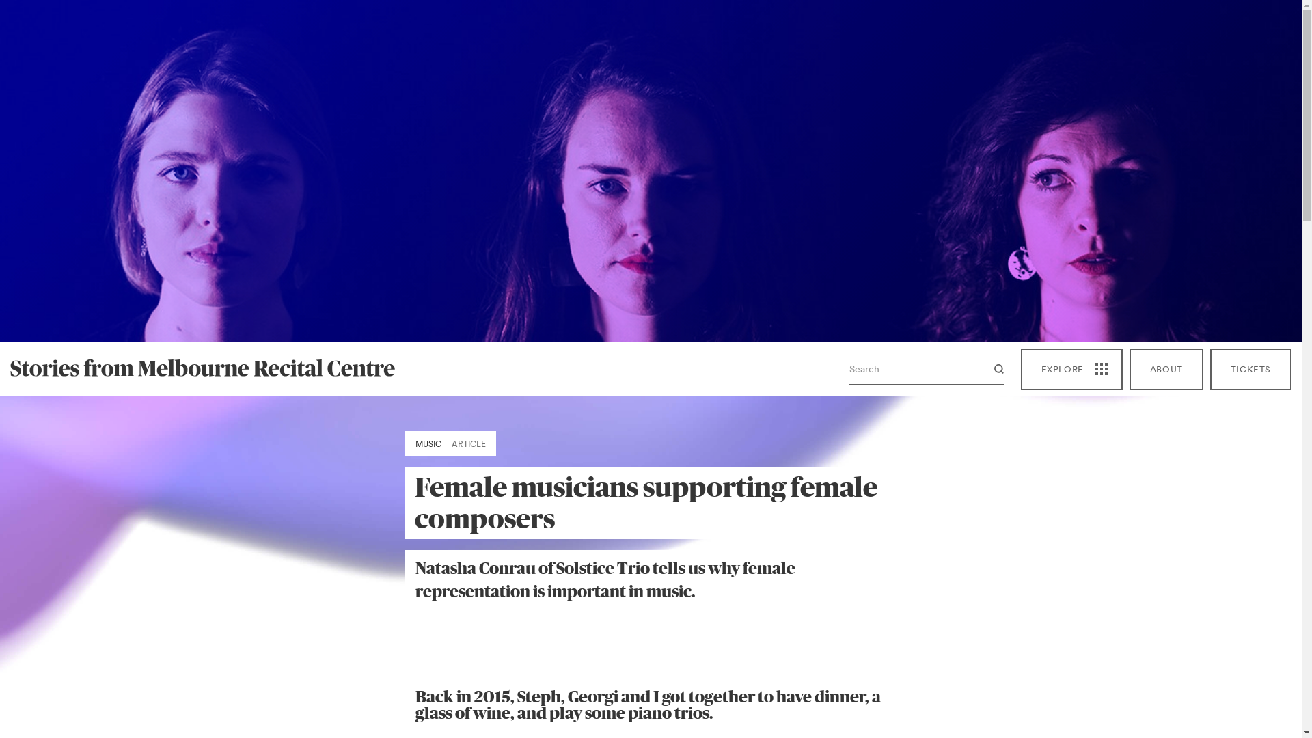 This screenshot has width=1312, height=738. I want to click on Search, so click(989, 369).